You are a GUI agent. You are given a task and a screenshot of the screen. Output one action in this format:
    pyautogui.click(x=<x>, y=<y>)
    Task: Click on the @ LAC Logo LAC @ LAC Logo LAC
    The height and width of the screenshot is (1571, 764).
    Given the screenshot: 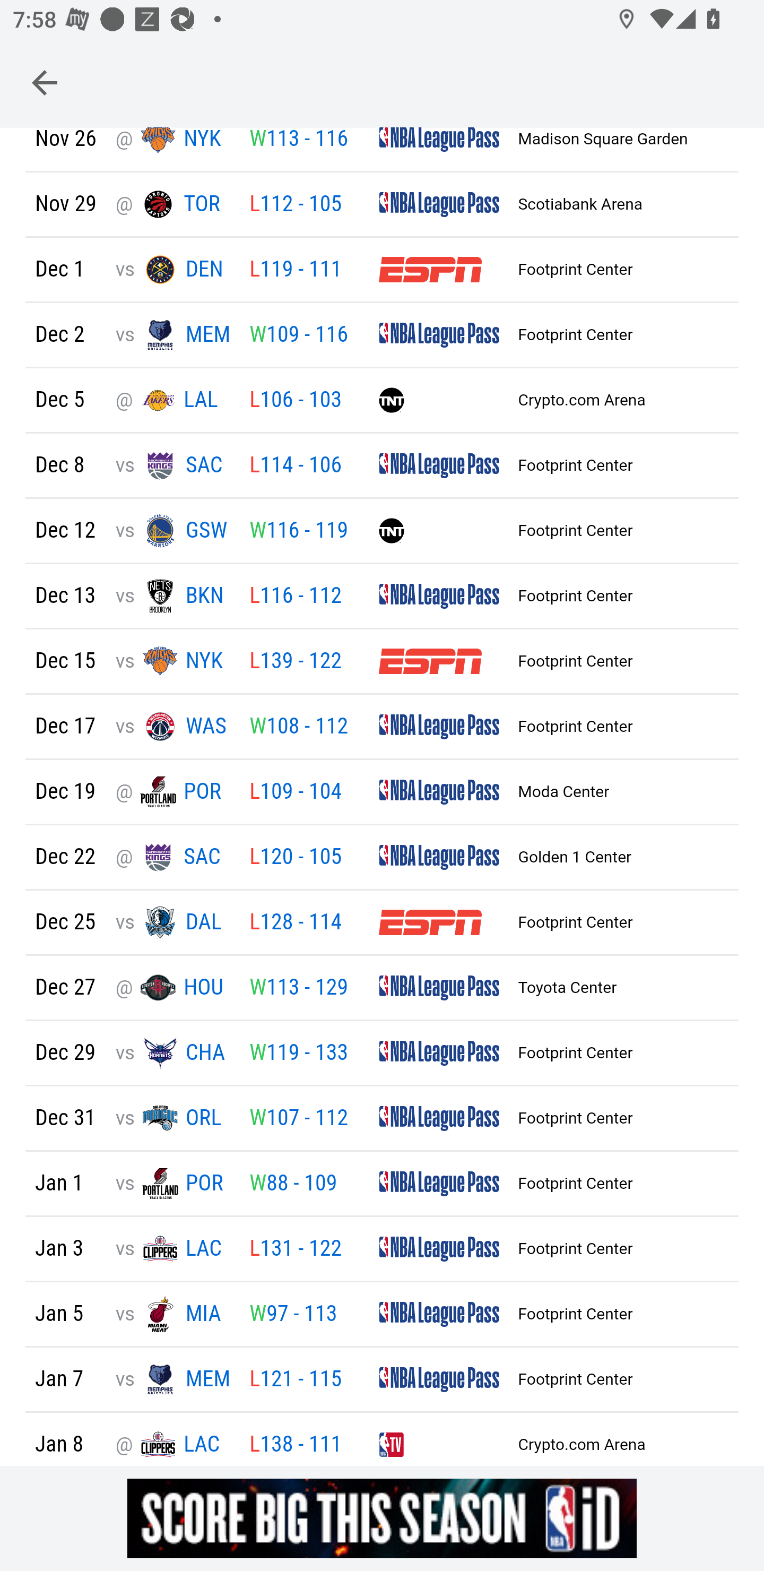 What is the action you would take?
    pyautogui.click(x=172, y=1446)
    